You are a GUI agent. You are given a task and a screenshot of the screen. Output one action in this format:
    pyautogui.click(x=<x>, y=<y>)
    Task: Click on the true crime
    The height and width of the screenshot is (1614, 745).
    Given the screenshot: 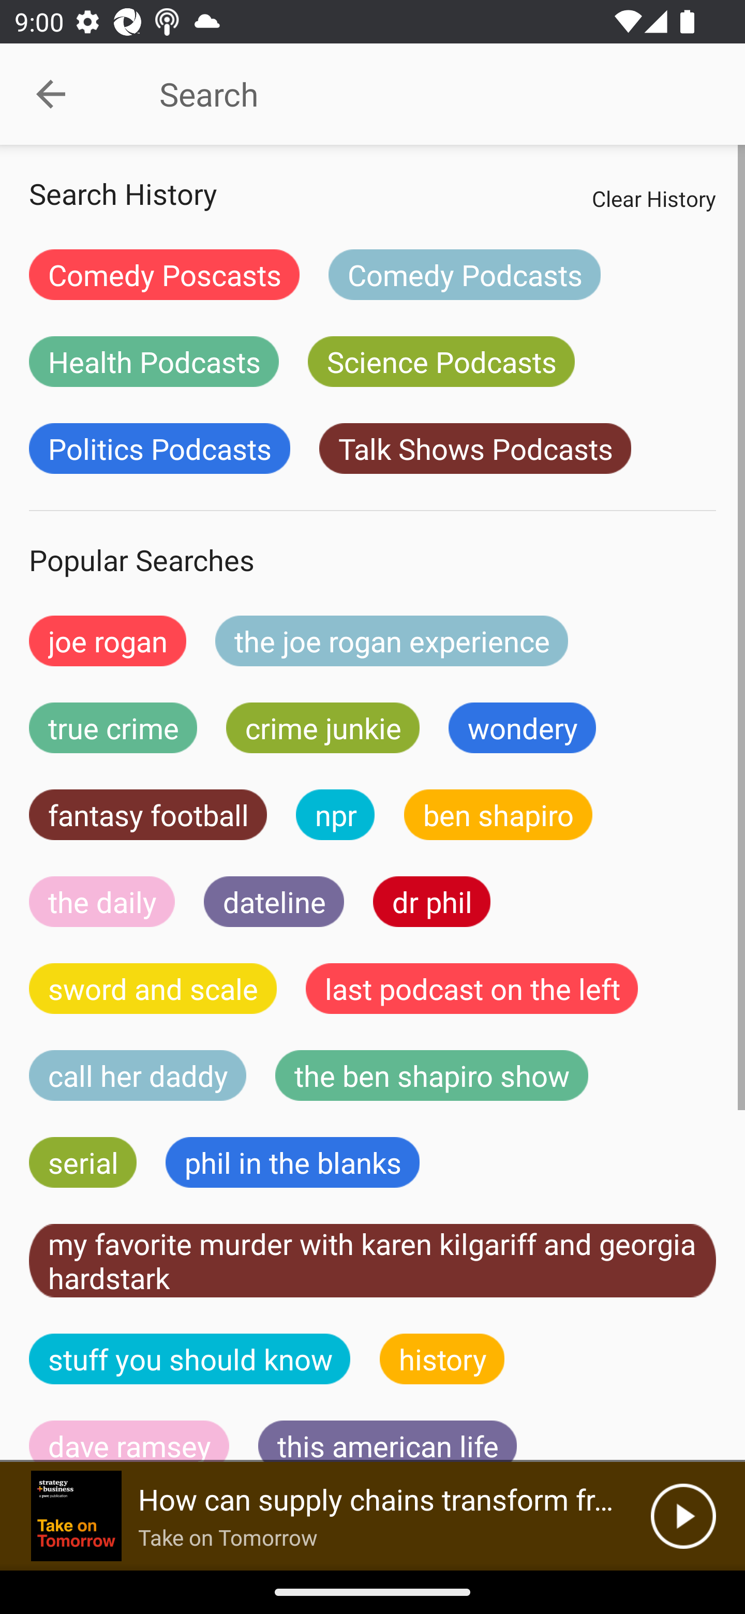 What is the action you would take?
    pyautogui.click(x=113, y=728)
    